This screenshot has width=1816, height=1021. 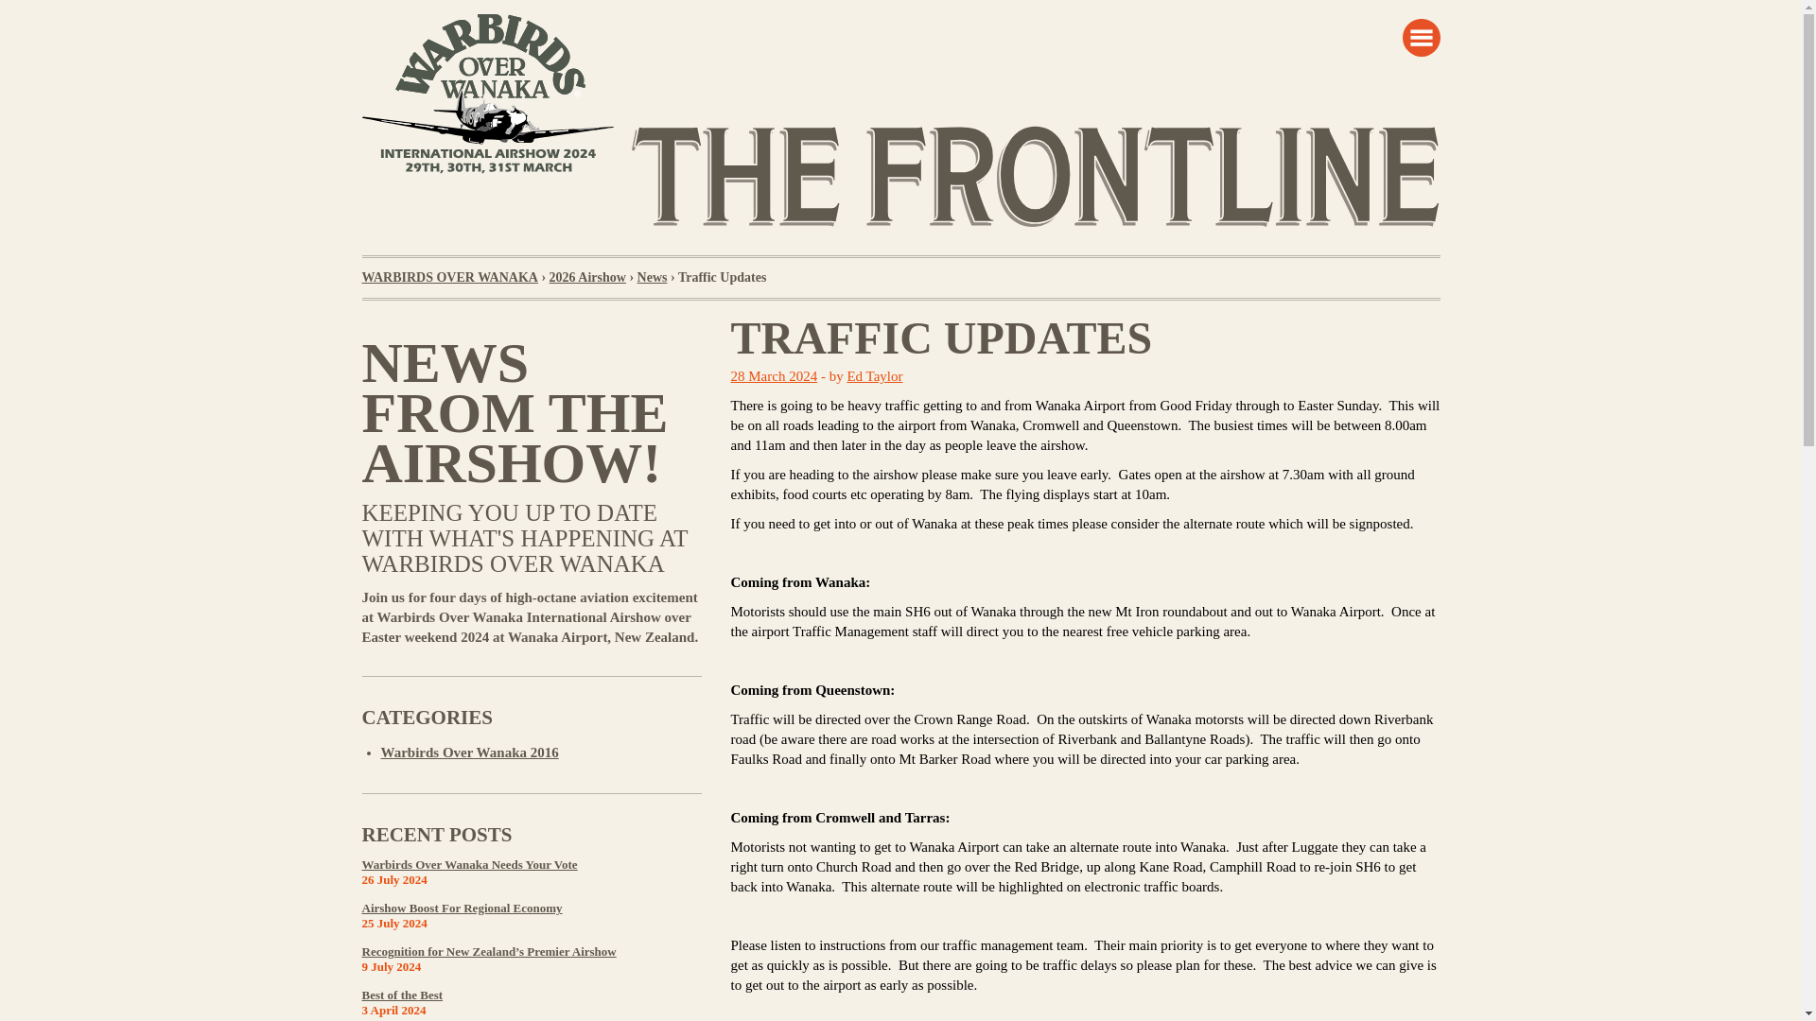 What do you see at coordinates (1036, 175) in the screenshot?
I see `790` at bounding box center [1036, 175].